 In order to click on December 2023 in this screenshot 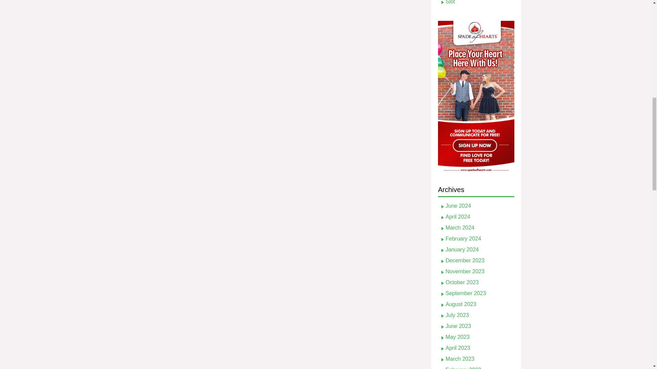, I will do `click(465, 260)`.